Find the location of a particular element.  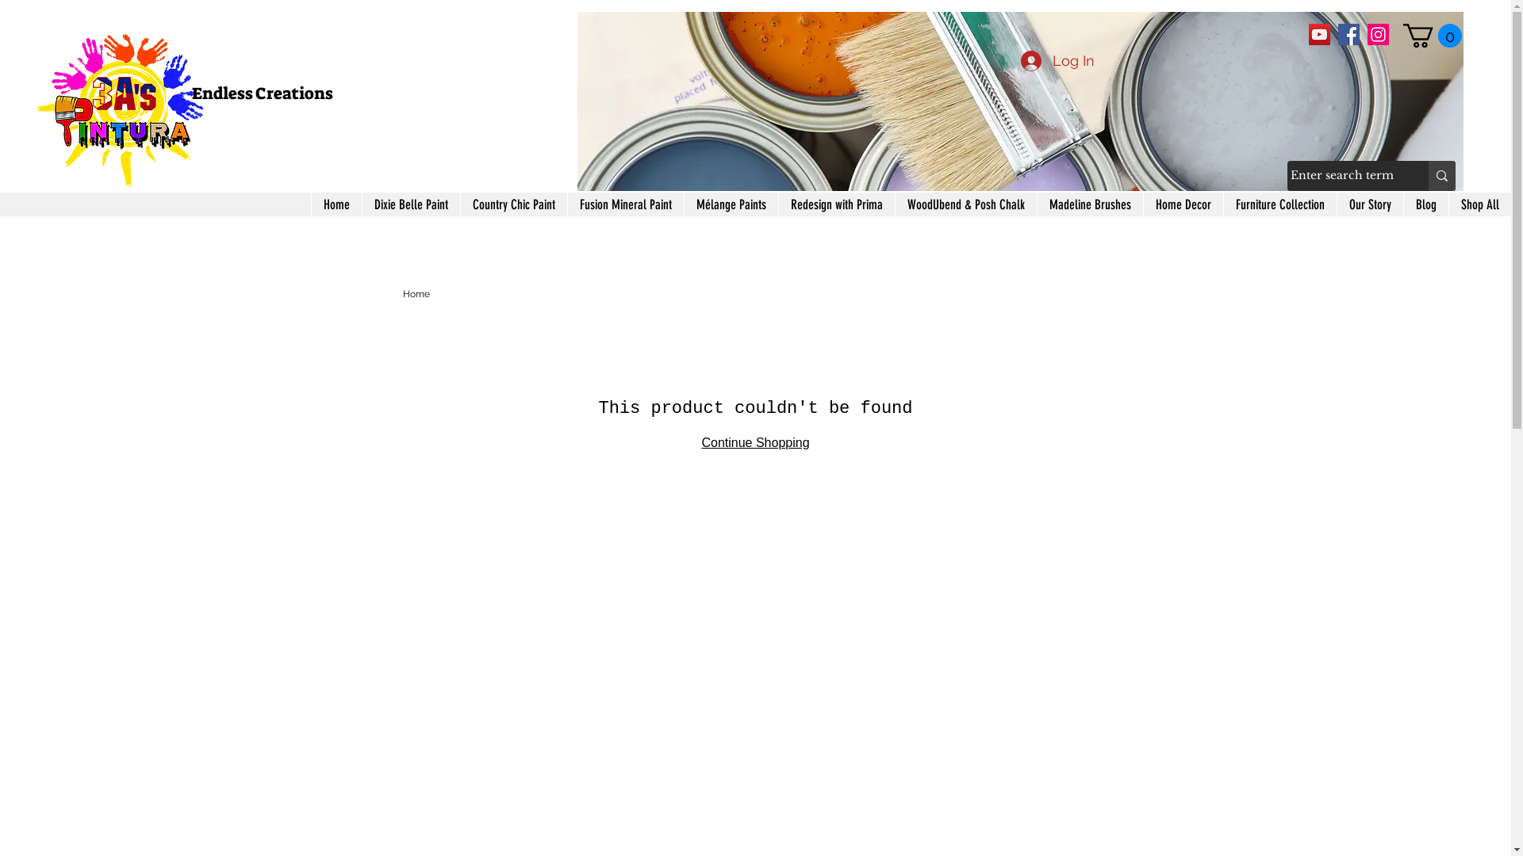

Home is located at coordinates (416, 294).